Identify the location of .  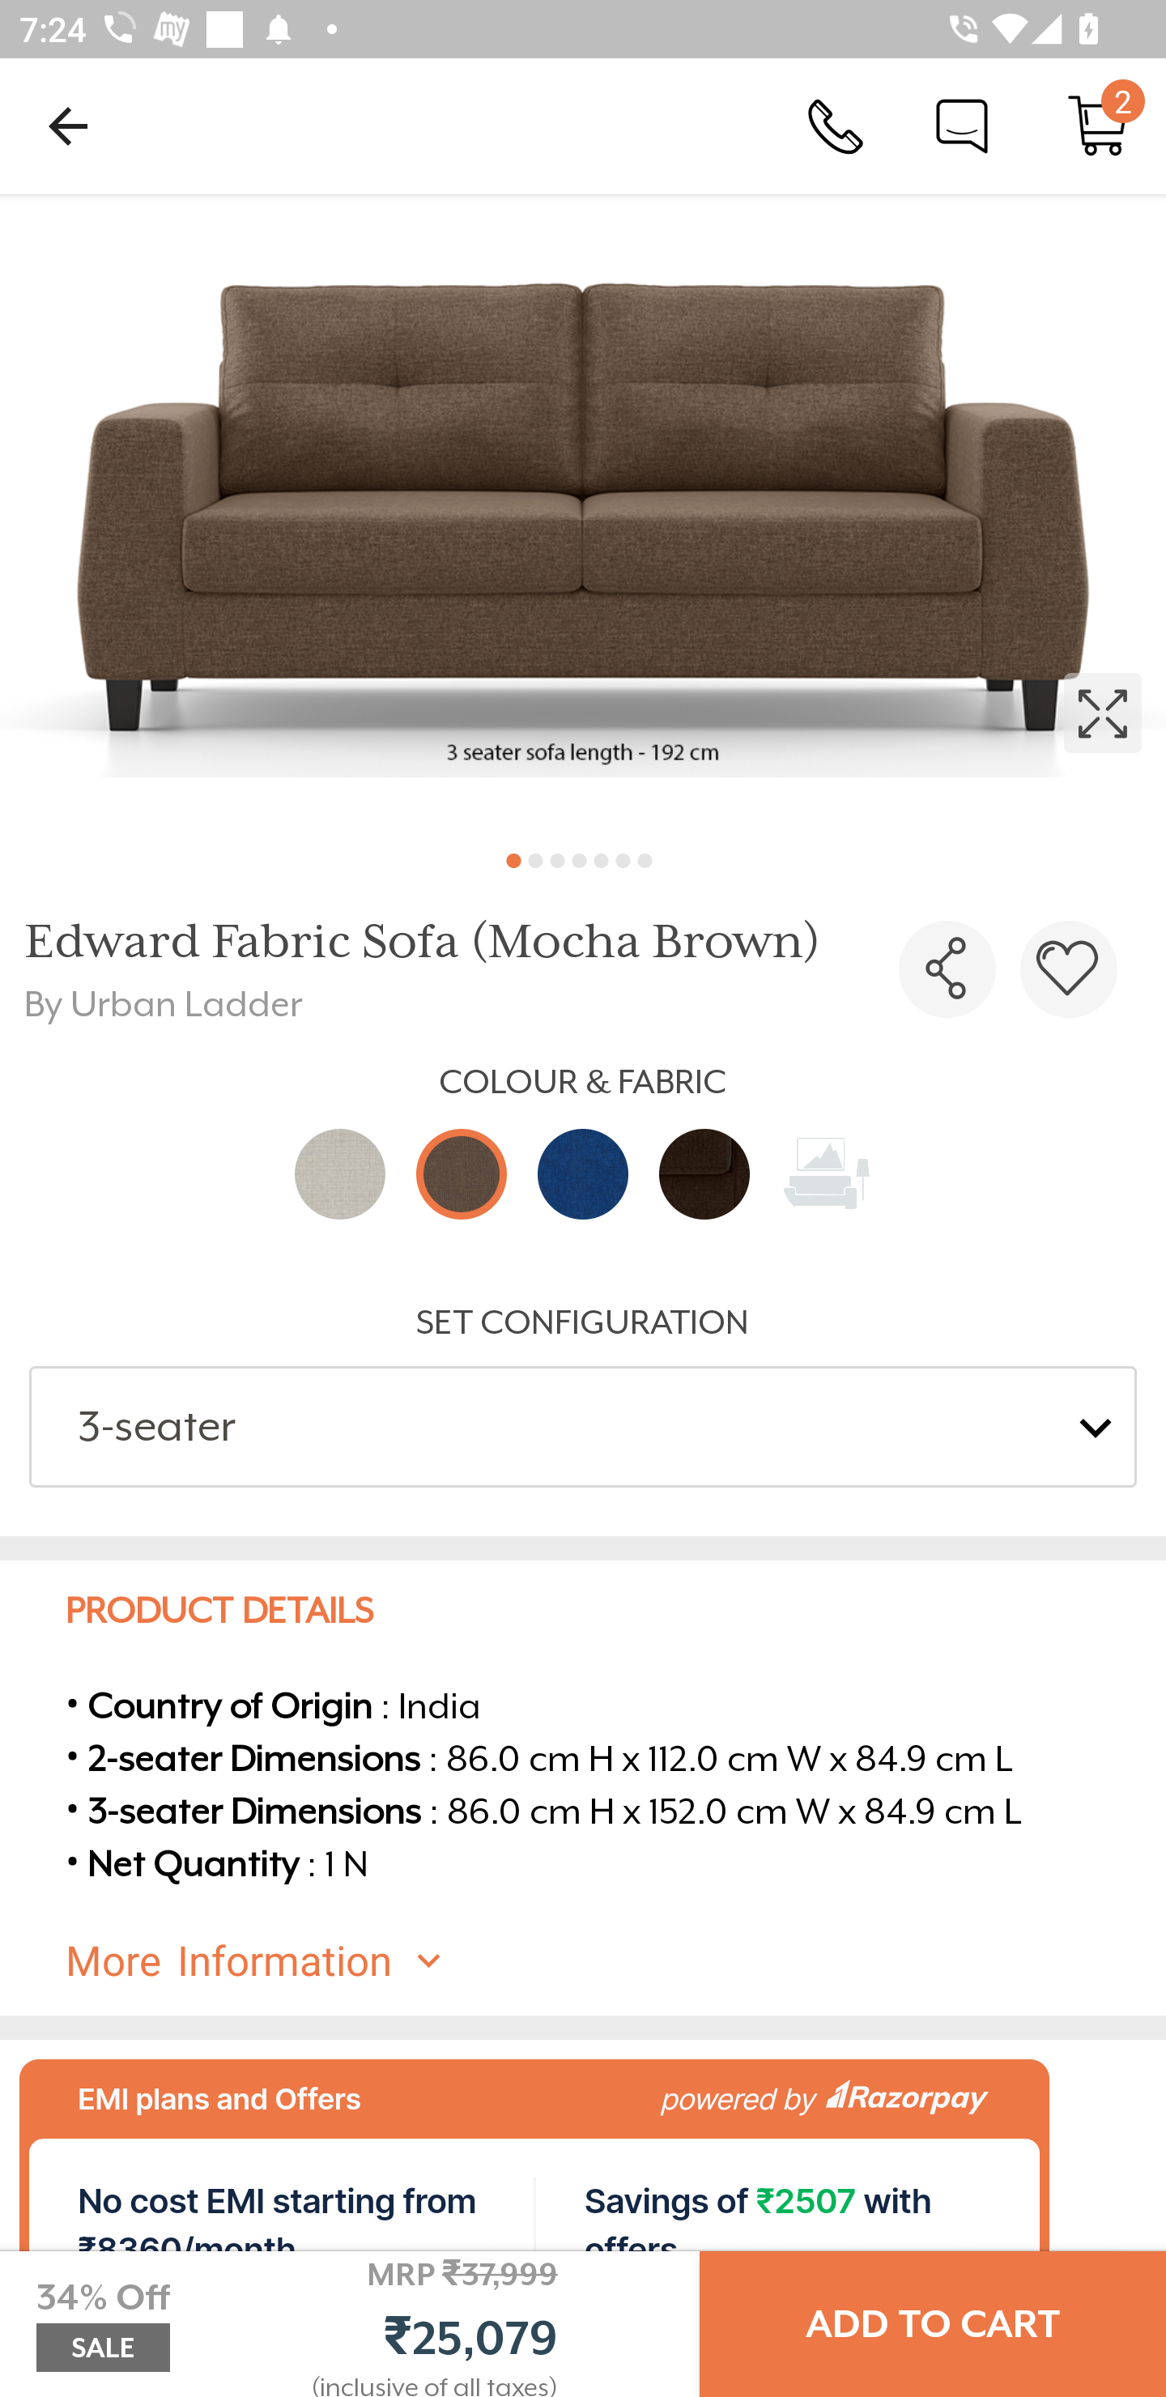
(583, 512).